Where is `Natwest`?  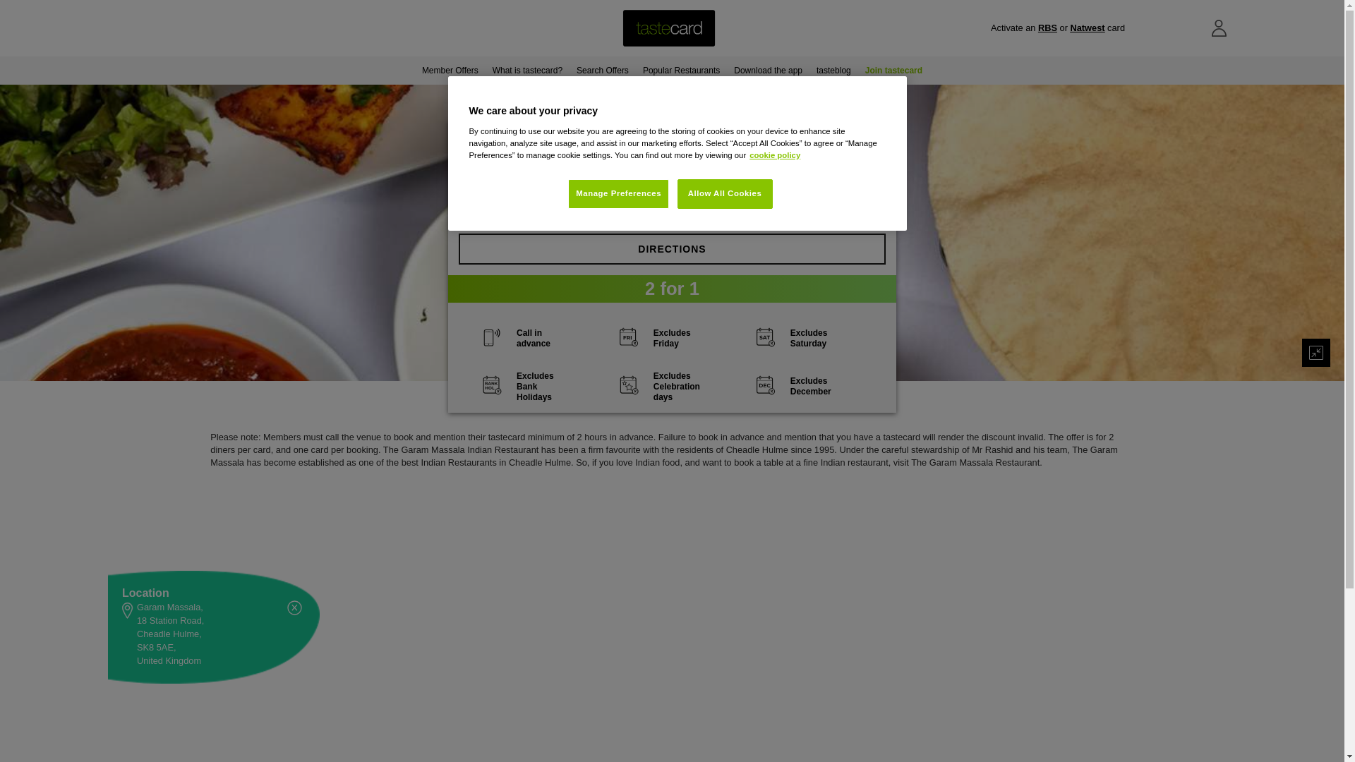
Natwest is located at coordinates (1087, 28).